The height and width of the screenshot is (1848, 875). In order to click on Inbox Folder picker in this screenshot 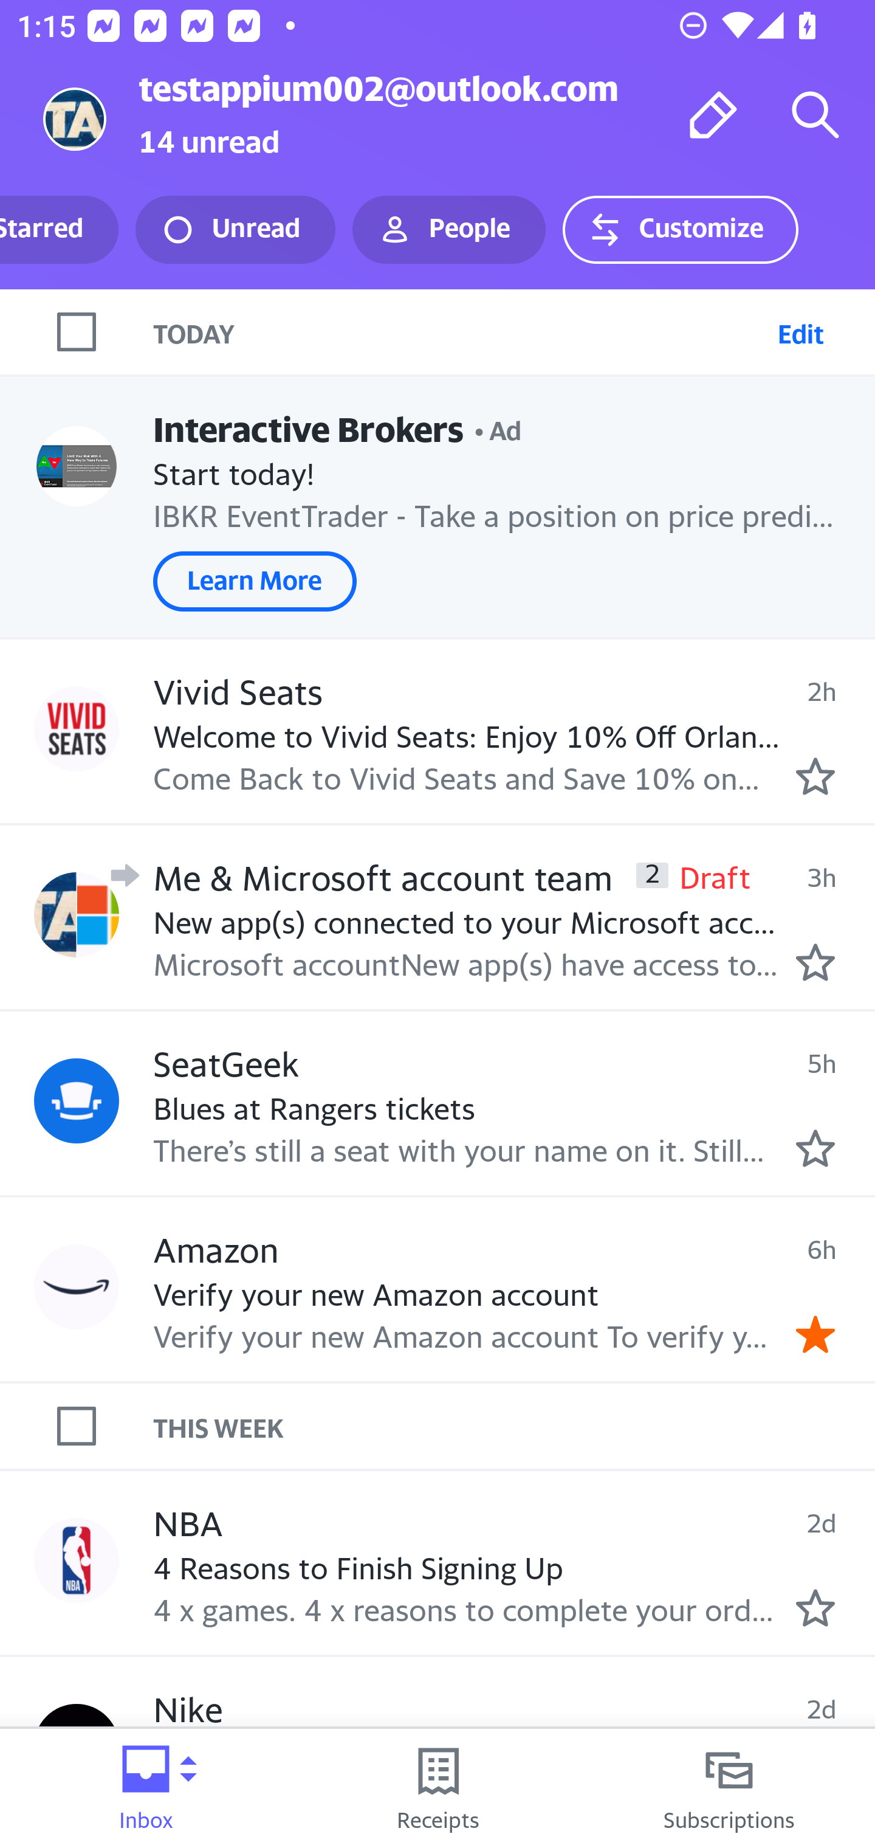, I will do `click(146, 1788)`.